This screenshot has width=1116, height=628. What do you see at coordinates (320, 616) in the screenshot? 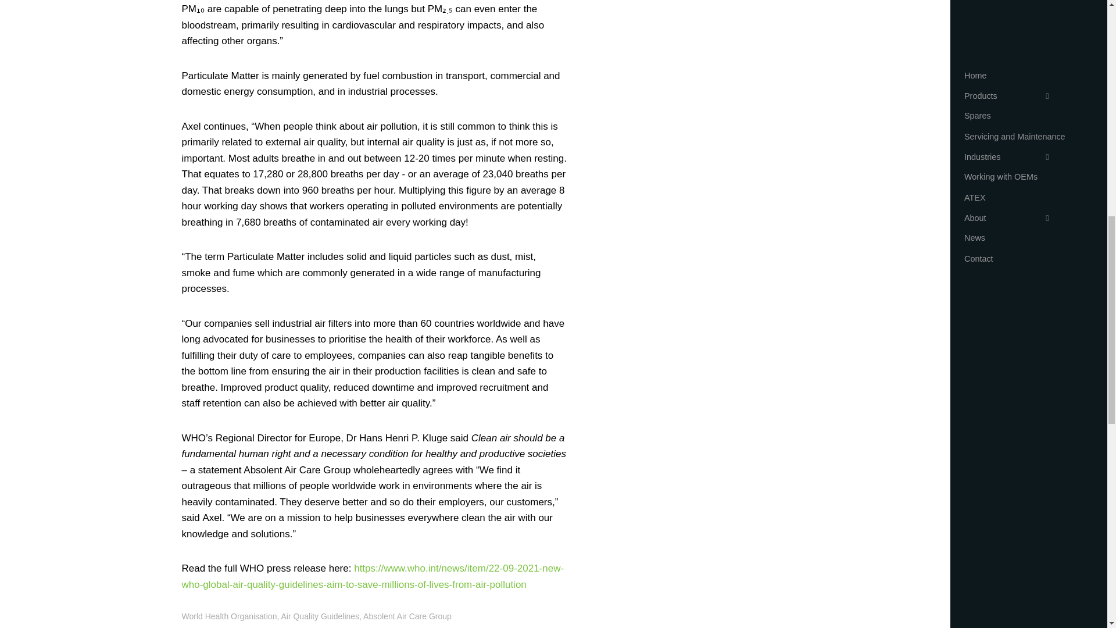
I see `Air Quality Guidelines` at bounding box center [320, 616].